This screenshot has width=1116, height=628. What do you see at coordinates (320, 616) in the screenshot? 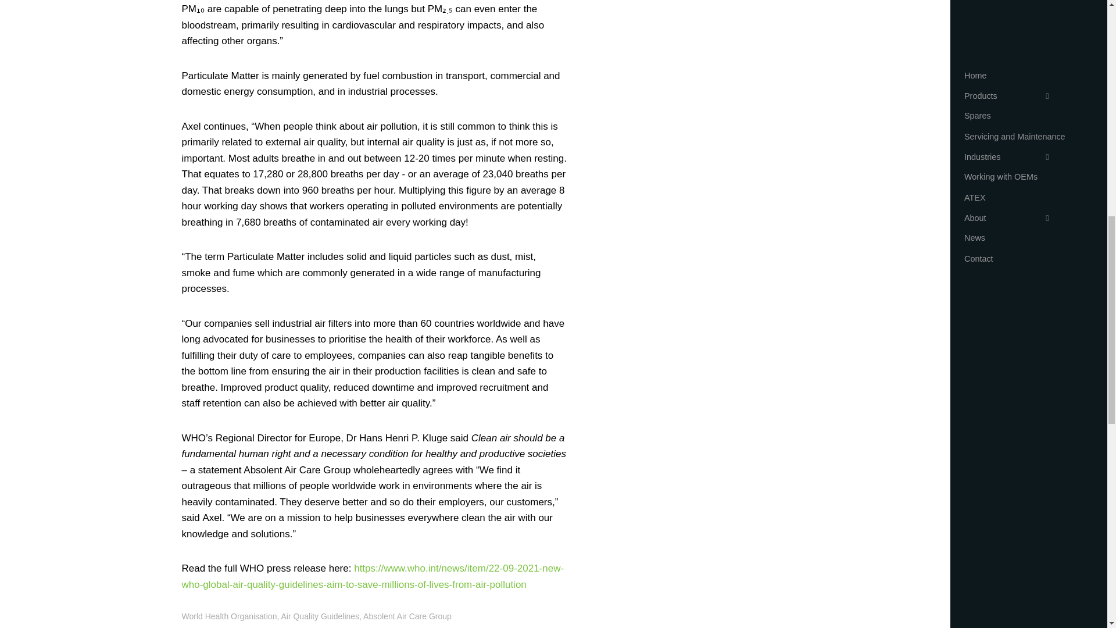
I see `Air Quality Guidelines` at bounding box center [320, 616].